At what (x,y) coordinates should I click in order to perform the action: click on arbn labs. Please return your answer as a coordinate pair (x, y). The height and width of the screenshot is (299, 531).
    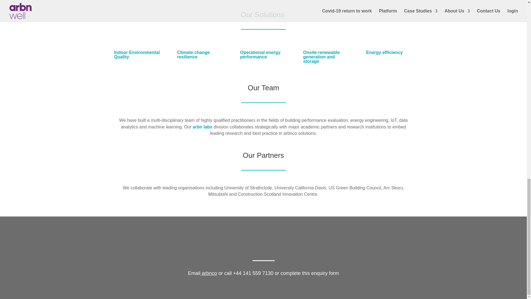
    Looking at the image, I should click on (202, 127).